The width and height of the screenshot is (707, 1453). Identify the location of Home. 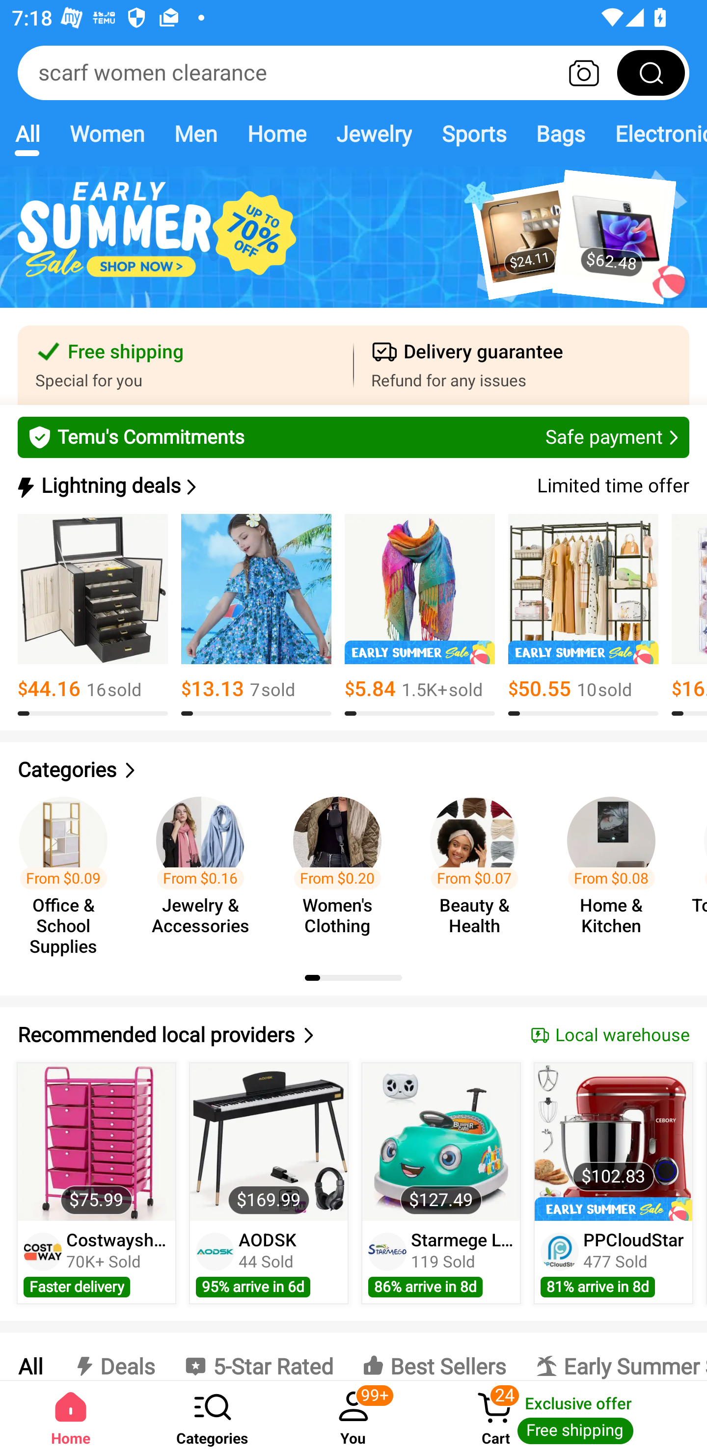
(276, 134).